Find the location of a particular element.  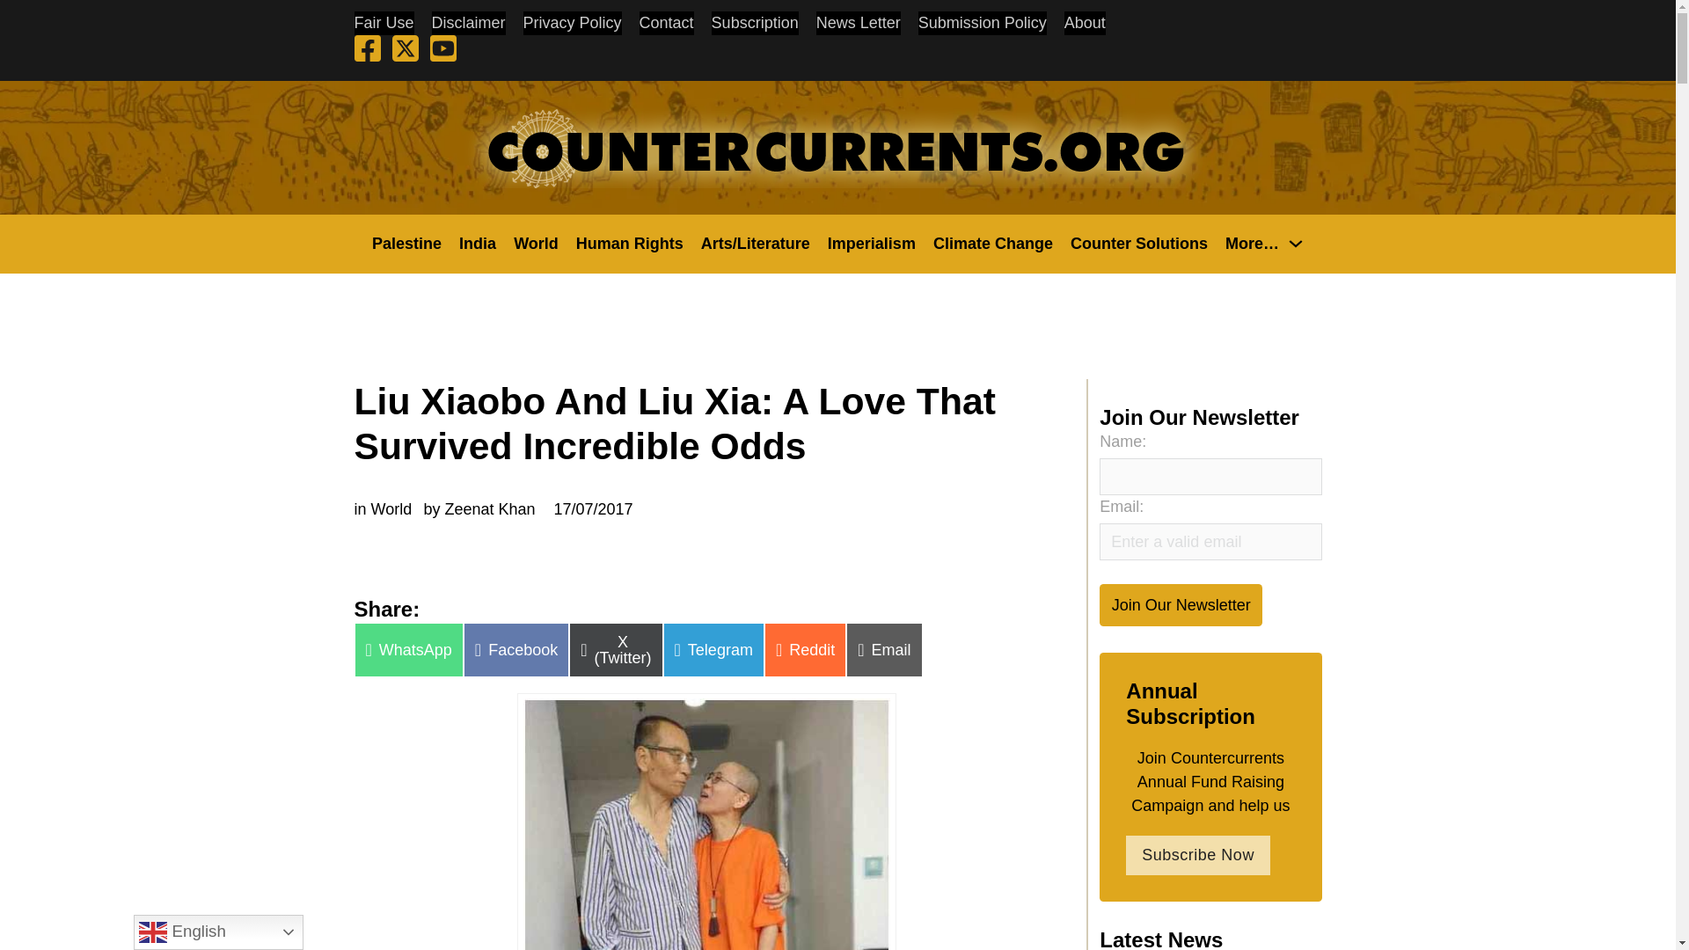

Imperialism is located at coordinates (871, 243).